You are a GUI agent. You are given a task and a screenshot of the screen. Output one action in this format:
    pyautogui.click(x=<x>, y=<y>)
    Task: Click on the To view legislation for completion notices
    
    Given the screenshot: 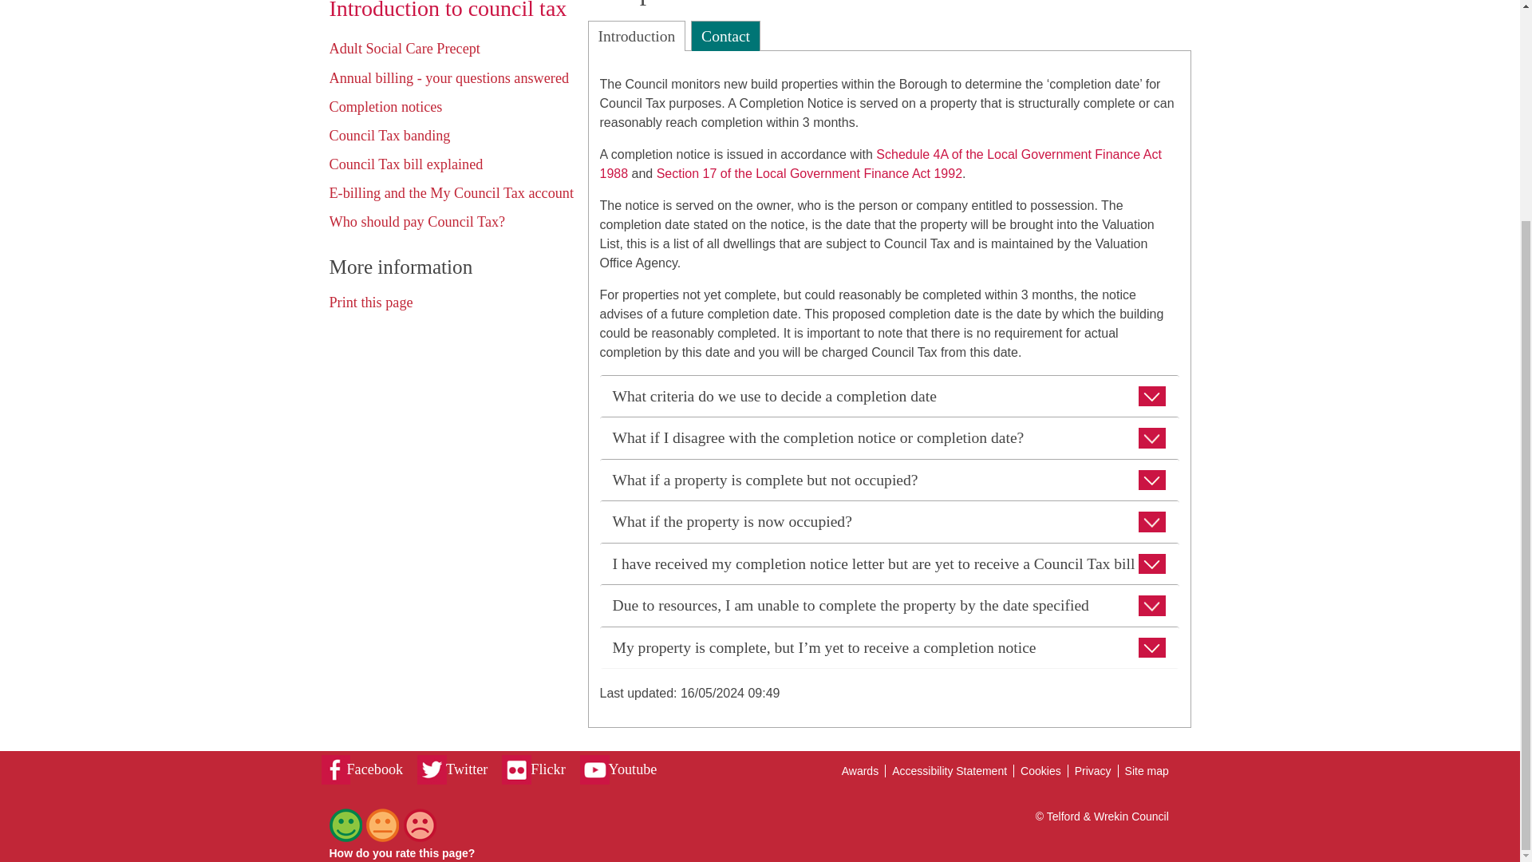 What is the action you would take?
    pyautogui.click(x=809, y=173)
    